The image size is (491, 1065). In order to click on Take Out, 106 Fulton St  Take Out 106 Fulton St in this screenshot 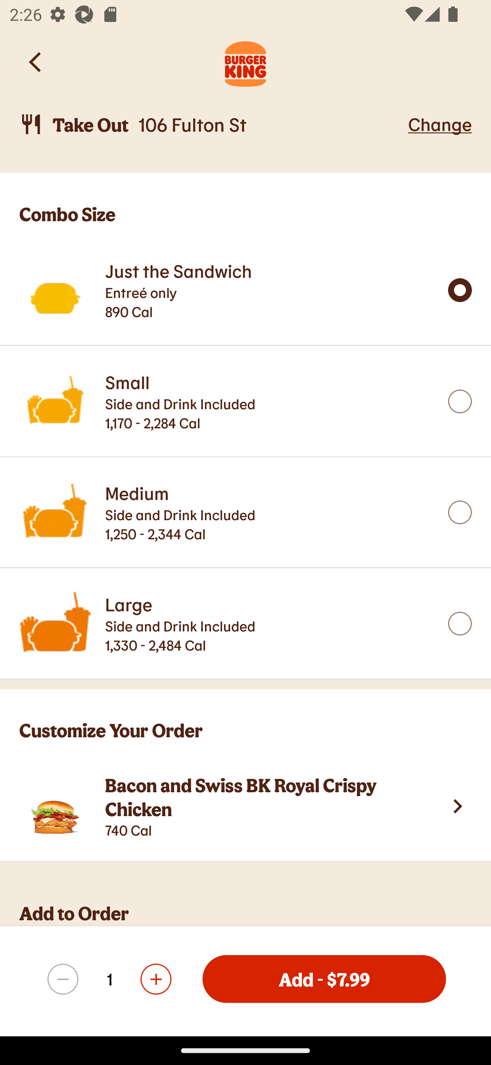, I will do `click(211, 124)`.